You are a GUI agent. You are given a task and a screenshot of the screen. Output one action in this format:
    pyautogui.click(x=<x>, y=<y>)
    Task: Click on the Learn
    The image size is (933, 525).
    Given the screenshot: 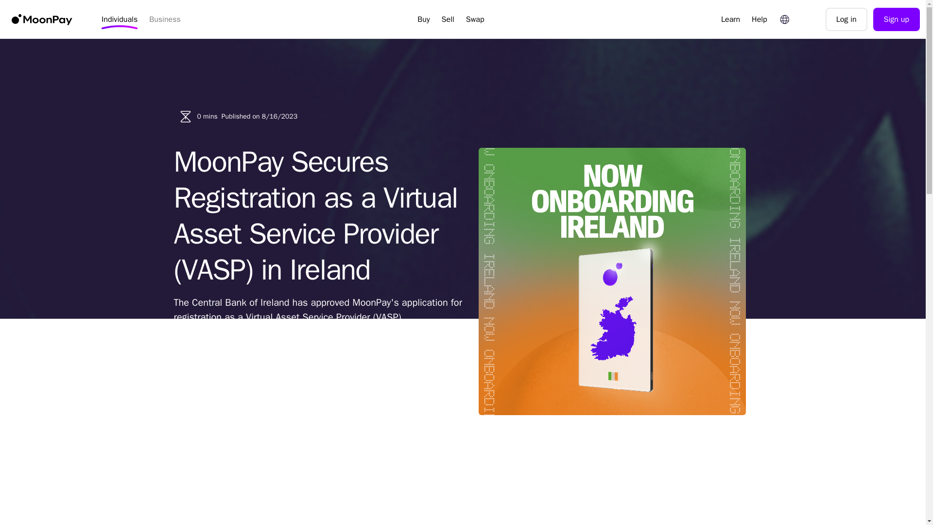 What is the action you would take?
    pyautogui.click(x=730, y=19)
    